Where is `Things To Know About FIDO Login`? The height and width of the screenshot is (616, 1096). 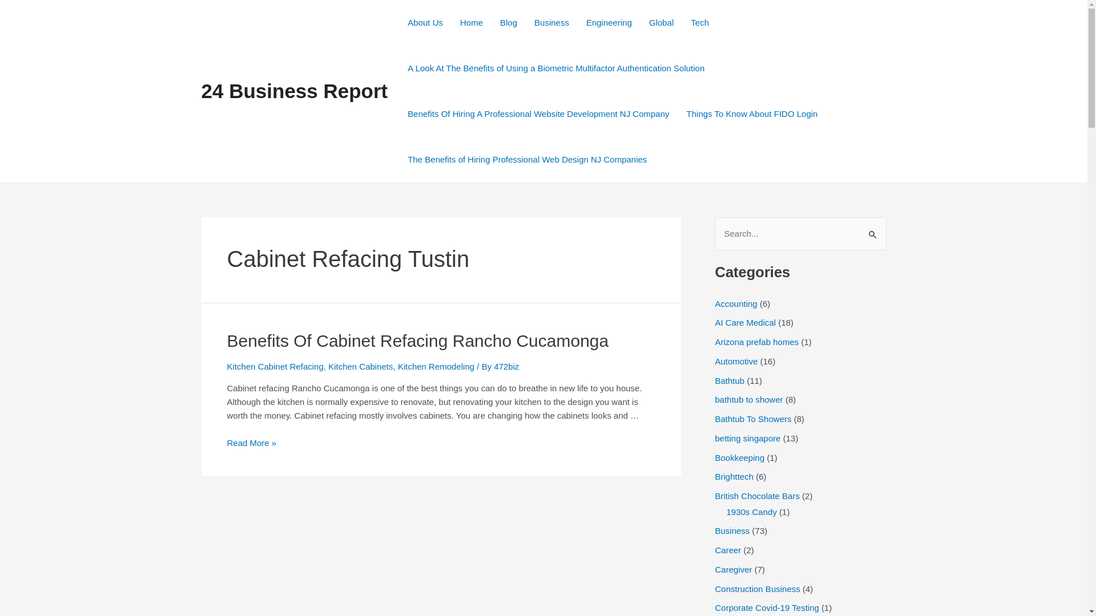
Things To Know About FIDO Login is located at coordinates (752, 114).